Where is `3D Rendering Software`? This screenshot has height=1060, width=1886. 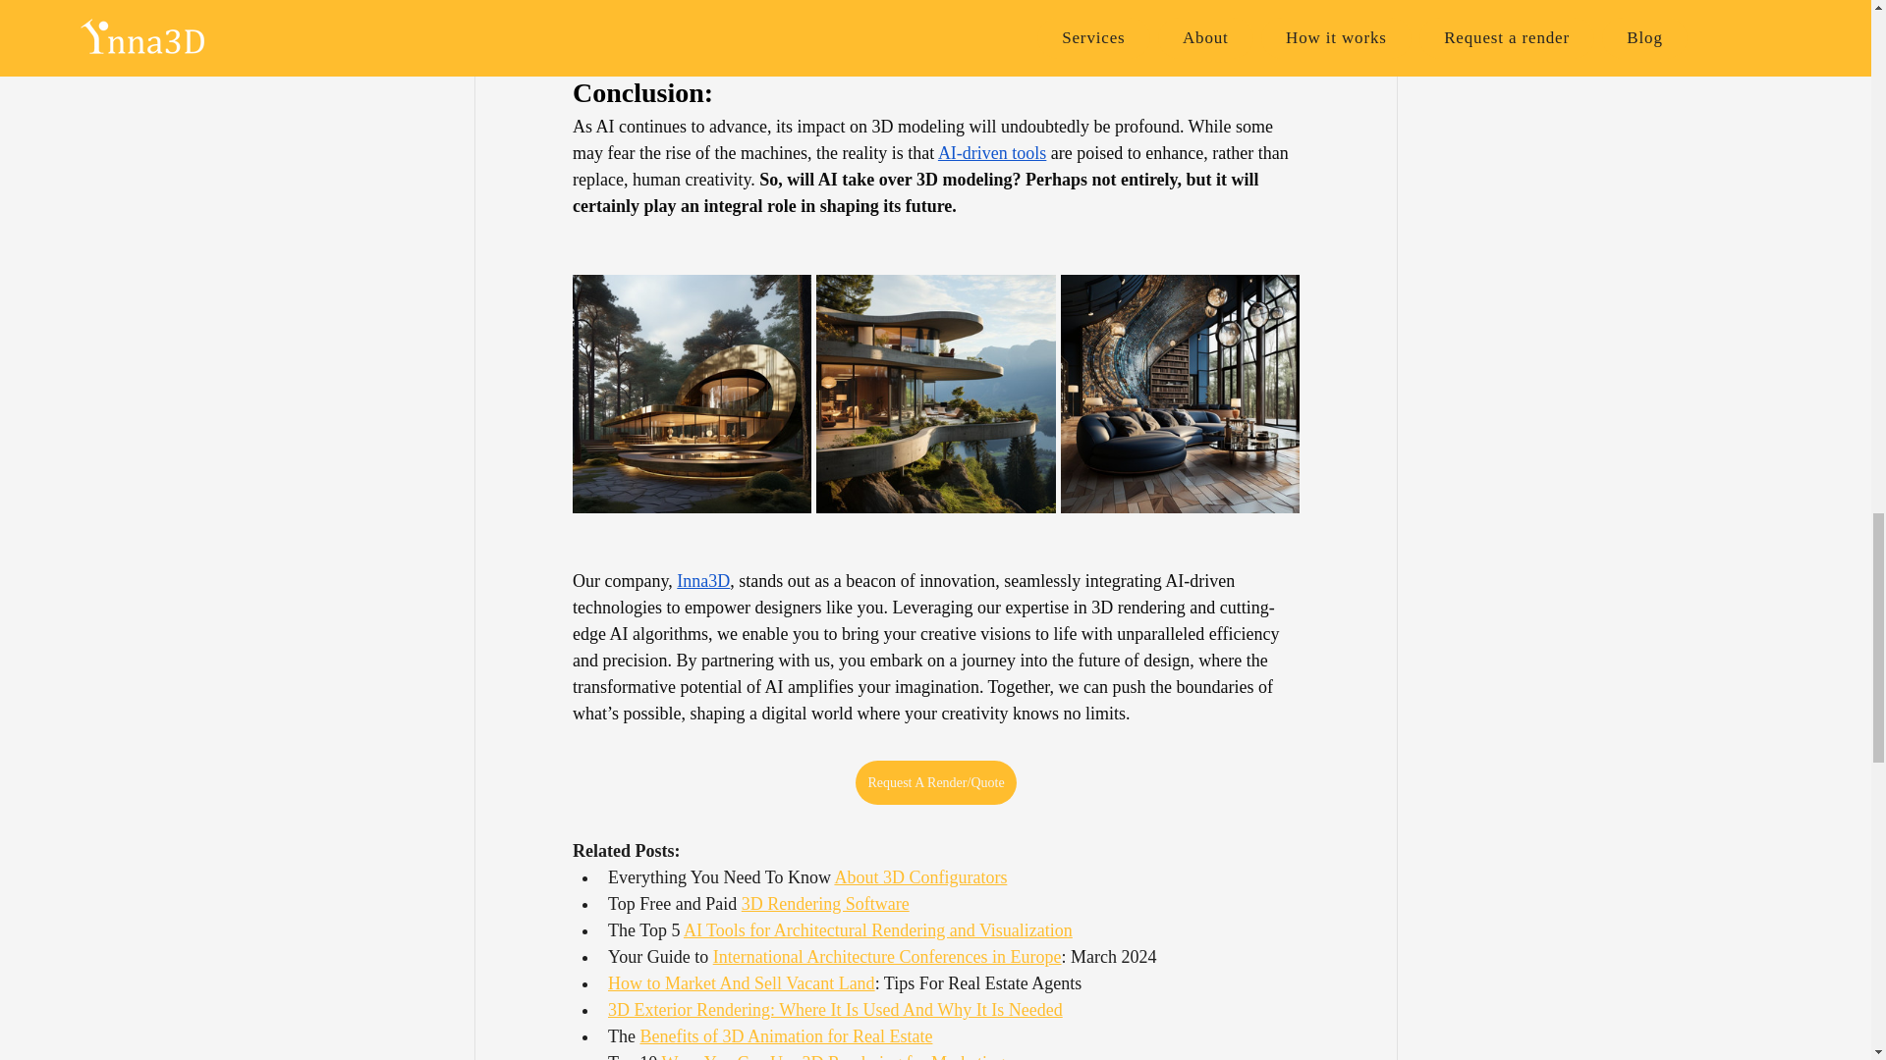 3D Rendering Software is located at coordinates (825, 903).